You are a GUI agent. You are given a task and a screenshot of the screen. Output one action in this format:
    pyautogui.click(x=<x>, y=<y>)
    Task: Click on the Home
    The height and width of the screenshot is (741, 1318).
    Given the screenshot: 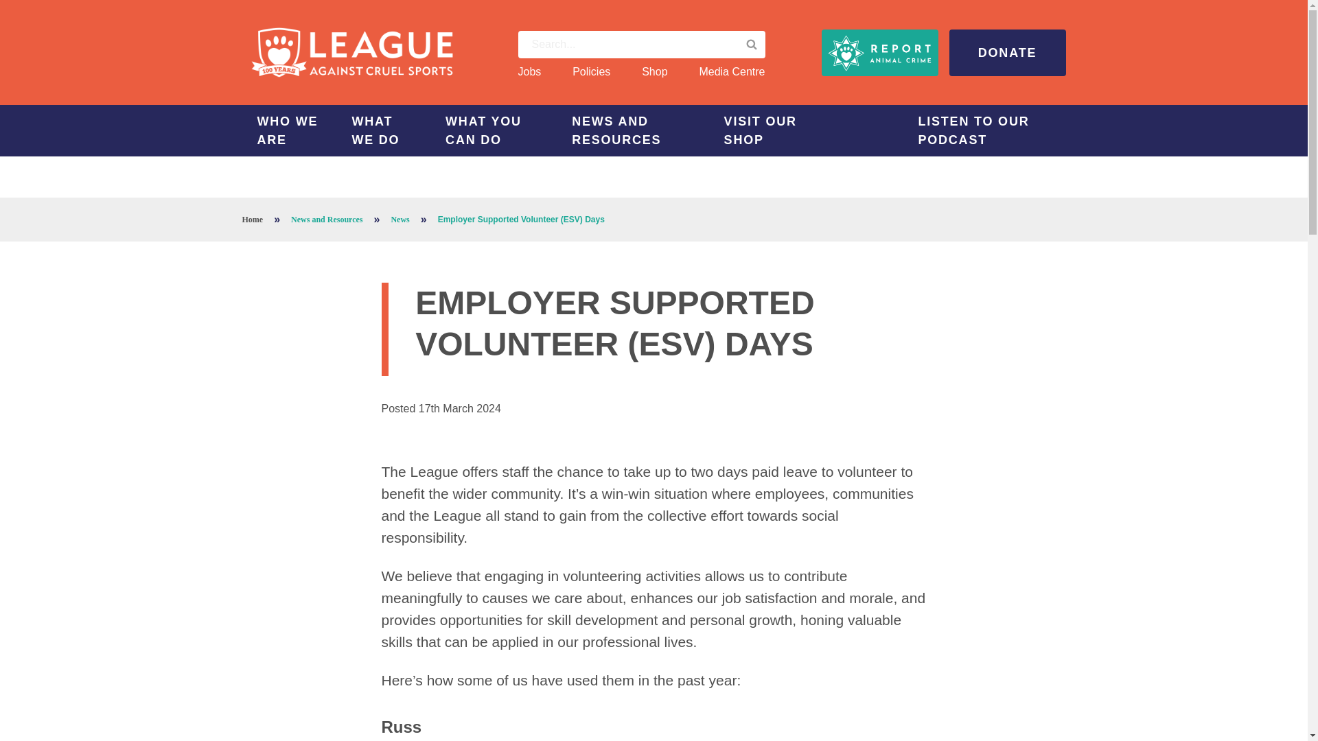 What is the action you would take?
    pyautogui.click(x=351, y=52)
    